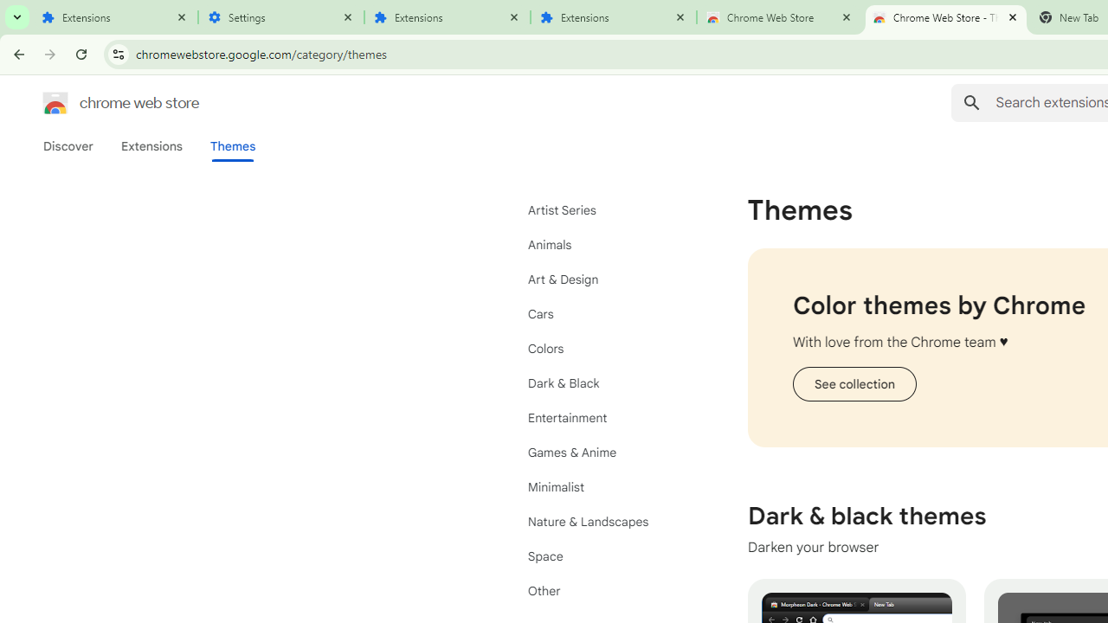 The height and width of the screenshot is (623, 1108). What do you see at coordinates (606, 556) in the screenshot?
I see `Space` at bounding box center [606, 556].